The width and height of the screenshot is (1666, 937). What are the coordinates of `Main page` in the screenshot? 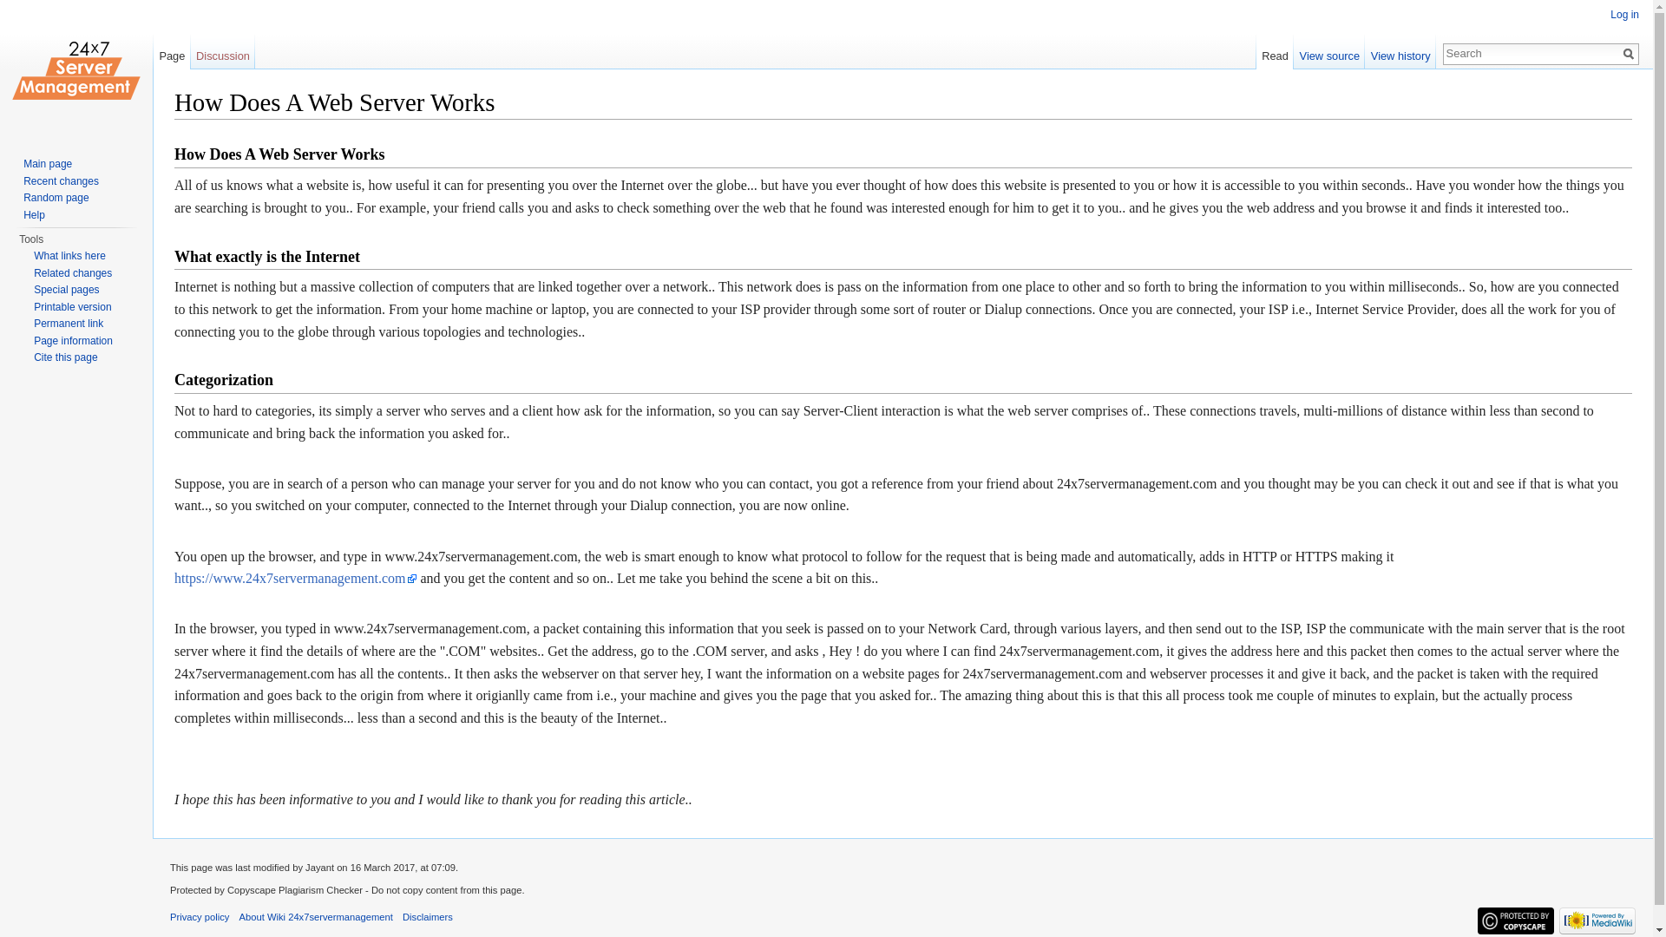 It's located at (47, 163).